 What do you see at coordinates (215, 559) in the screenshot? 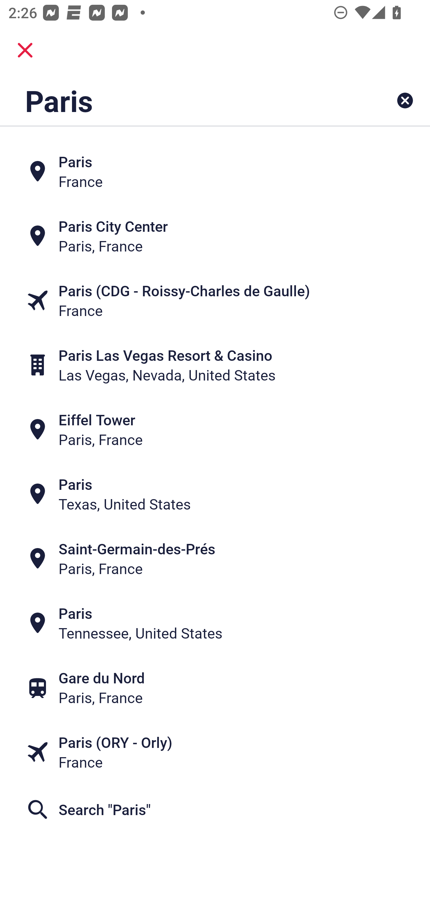
I see `Saint-Germain-des-Prés Paris, France` at bounding box center [215, 559].